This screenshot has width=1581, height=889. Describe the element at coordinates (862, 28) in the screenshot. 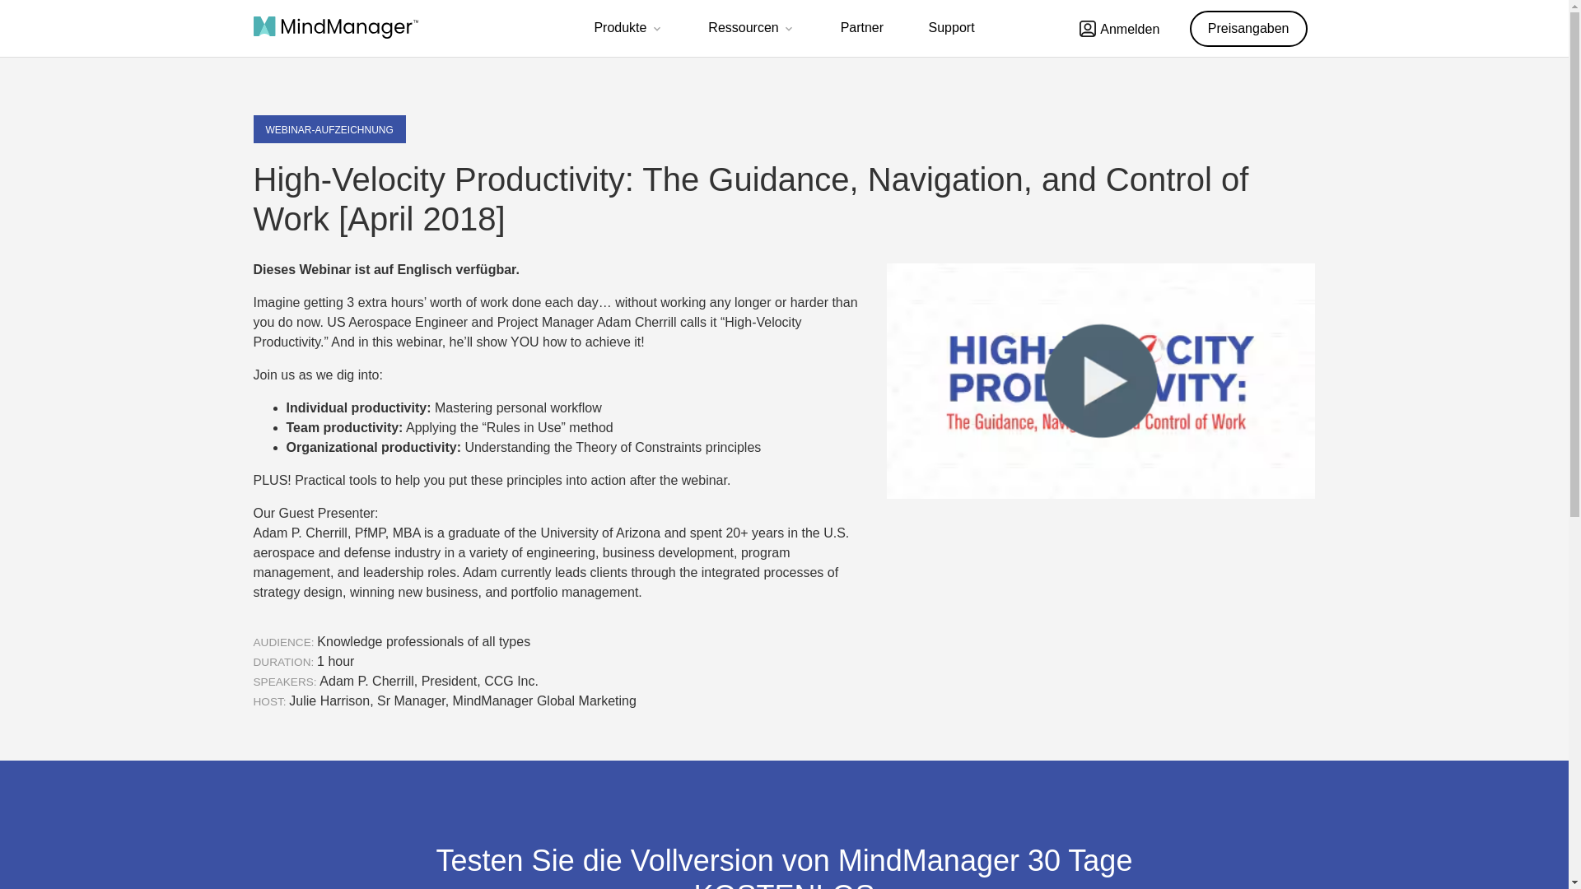

I see `Partner` at that location.